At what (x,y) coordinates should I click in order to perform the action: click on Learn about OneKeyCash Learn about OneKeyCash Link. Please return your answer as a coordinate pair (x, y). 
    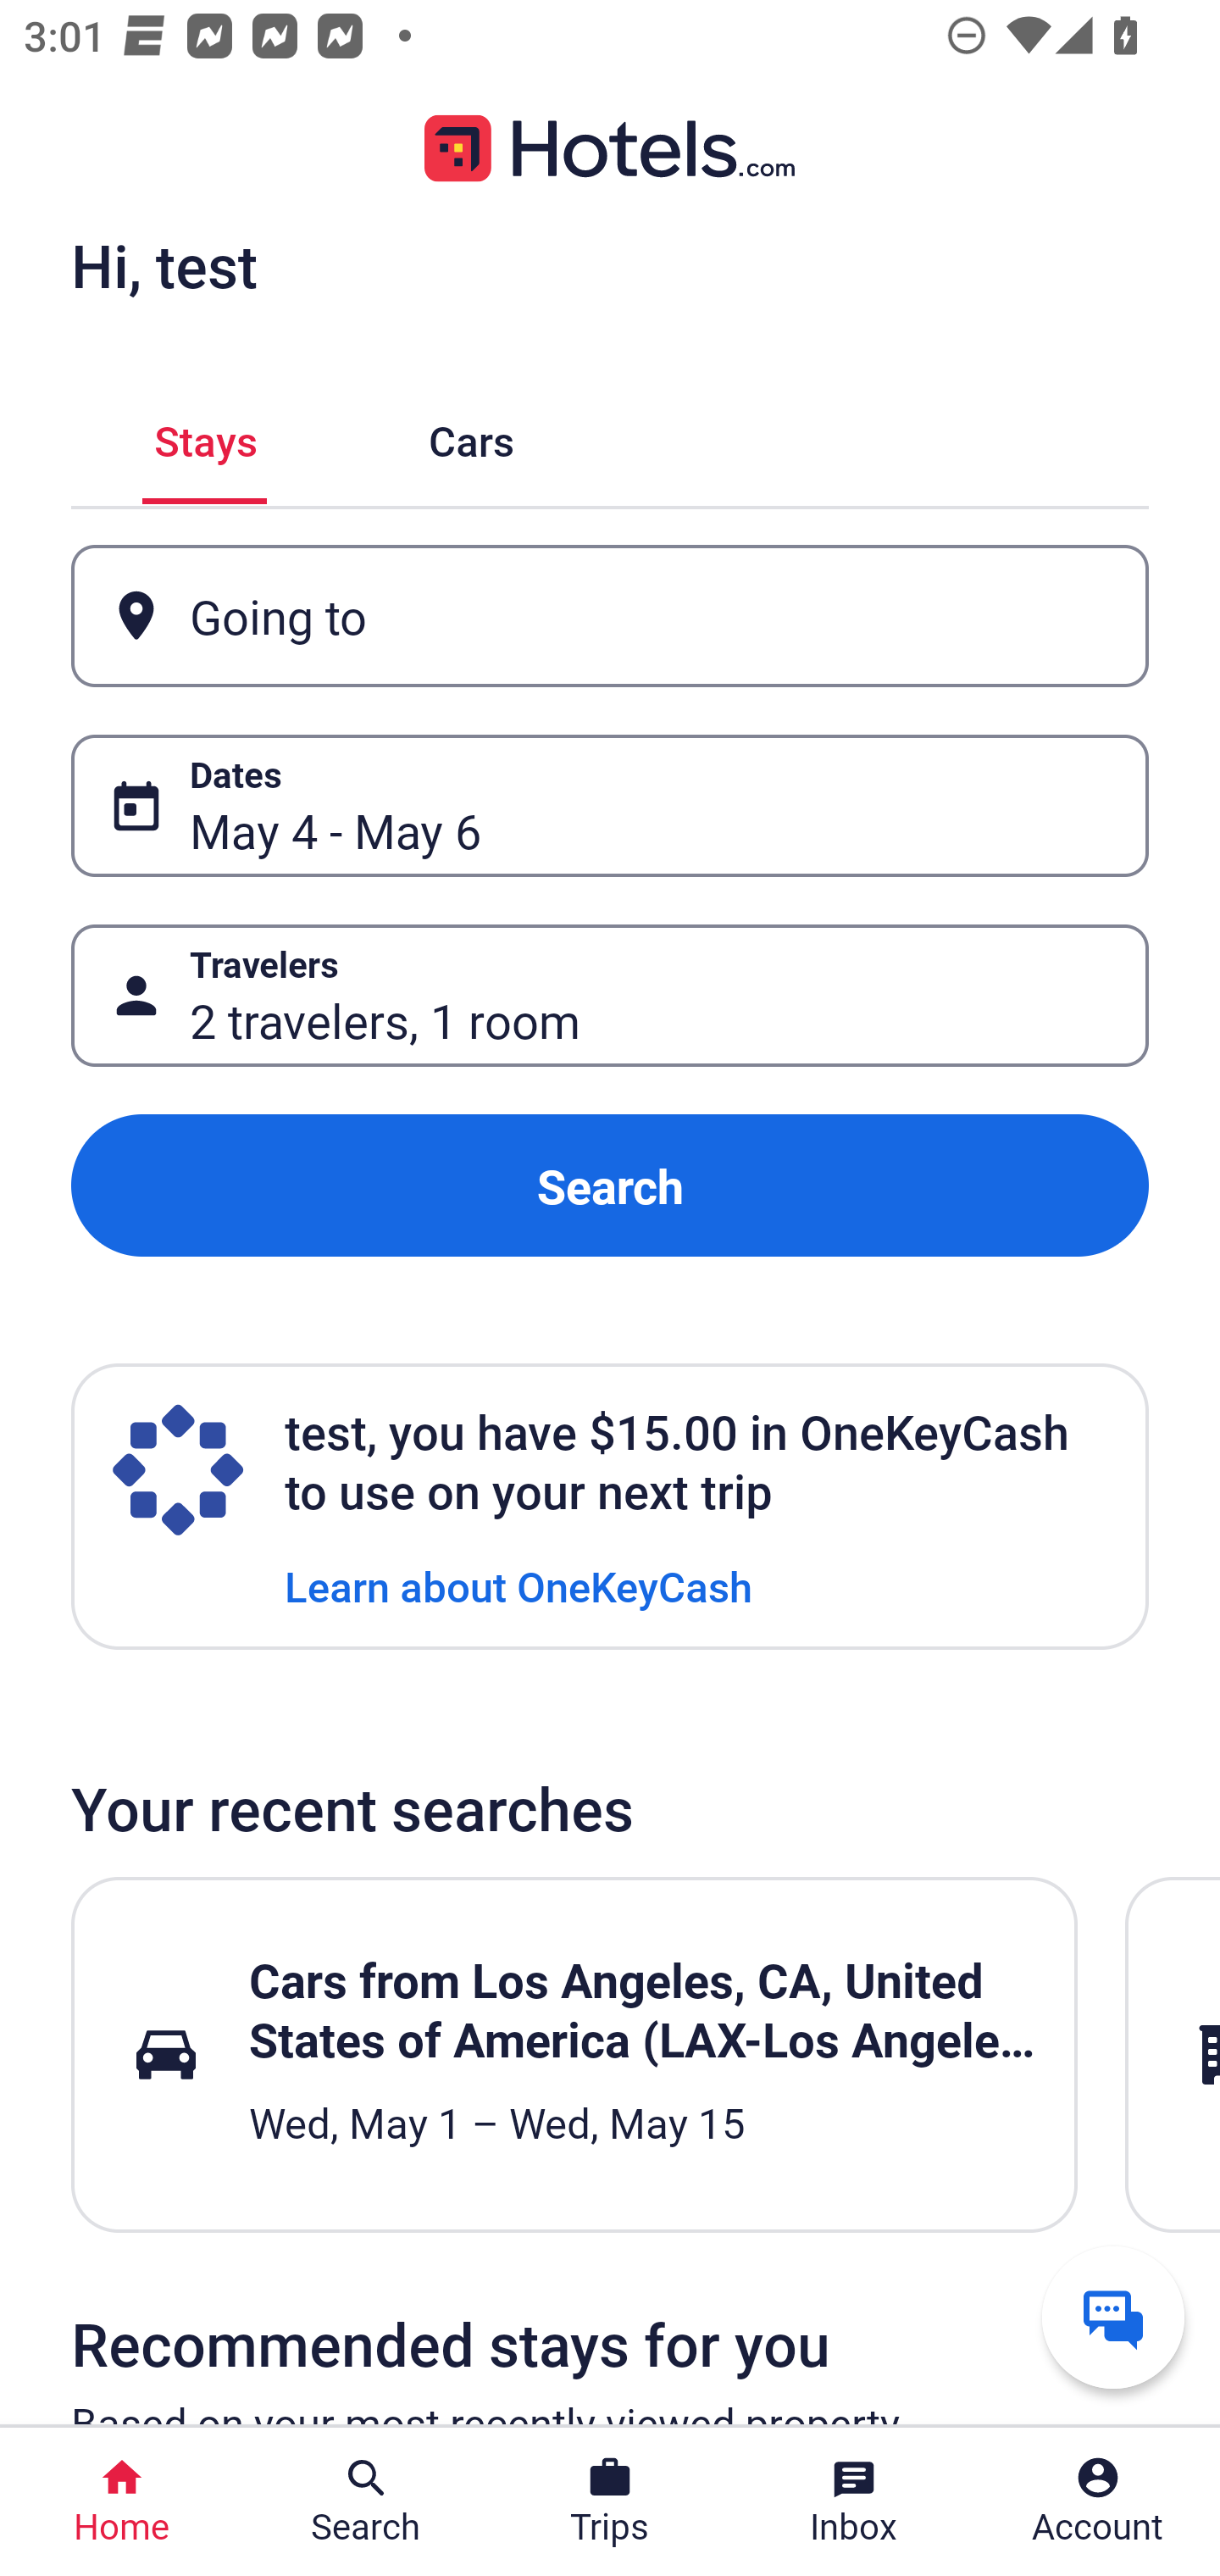
    Looking at the image, I should click on (518, 1585).